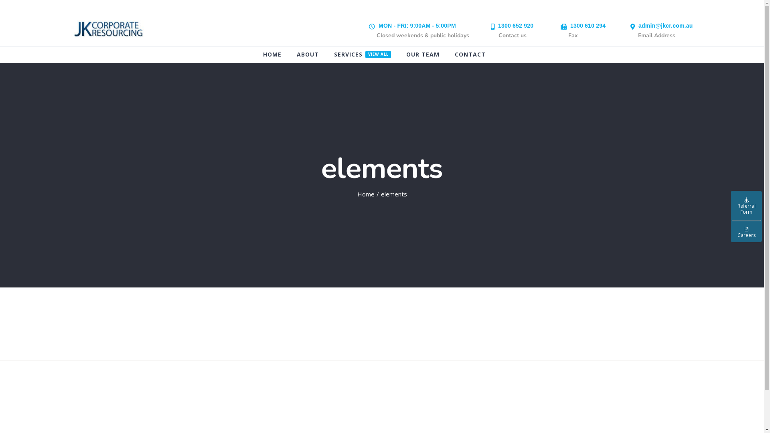  Describe the element at coordinates (366, 194) in the screenshot. I see `Home` at that location.